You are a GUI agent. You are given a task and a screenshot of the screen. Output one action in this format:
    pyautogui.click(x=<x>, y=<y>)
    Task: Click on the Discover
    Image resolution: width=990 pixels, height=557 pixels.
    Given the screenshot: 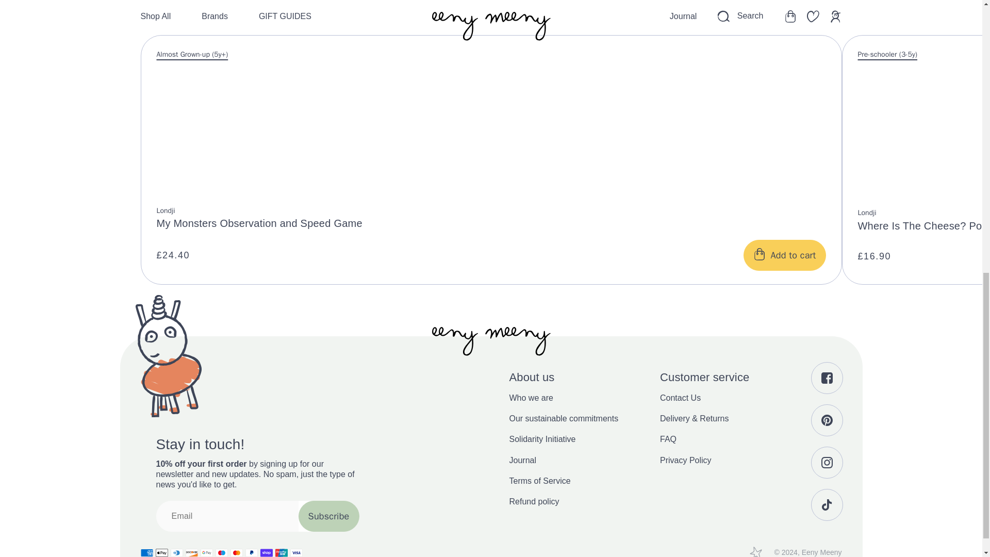 What is the action you would take?
    pyautogui.click(x=192, y=552)
    